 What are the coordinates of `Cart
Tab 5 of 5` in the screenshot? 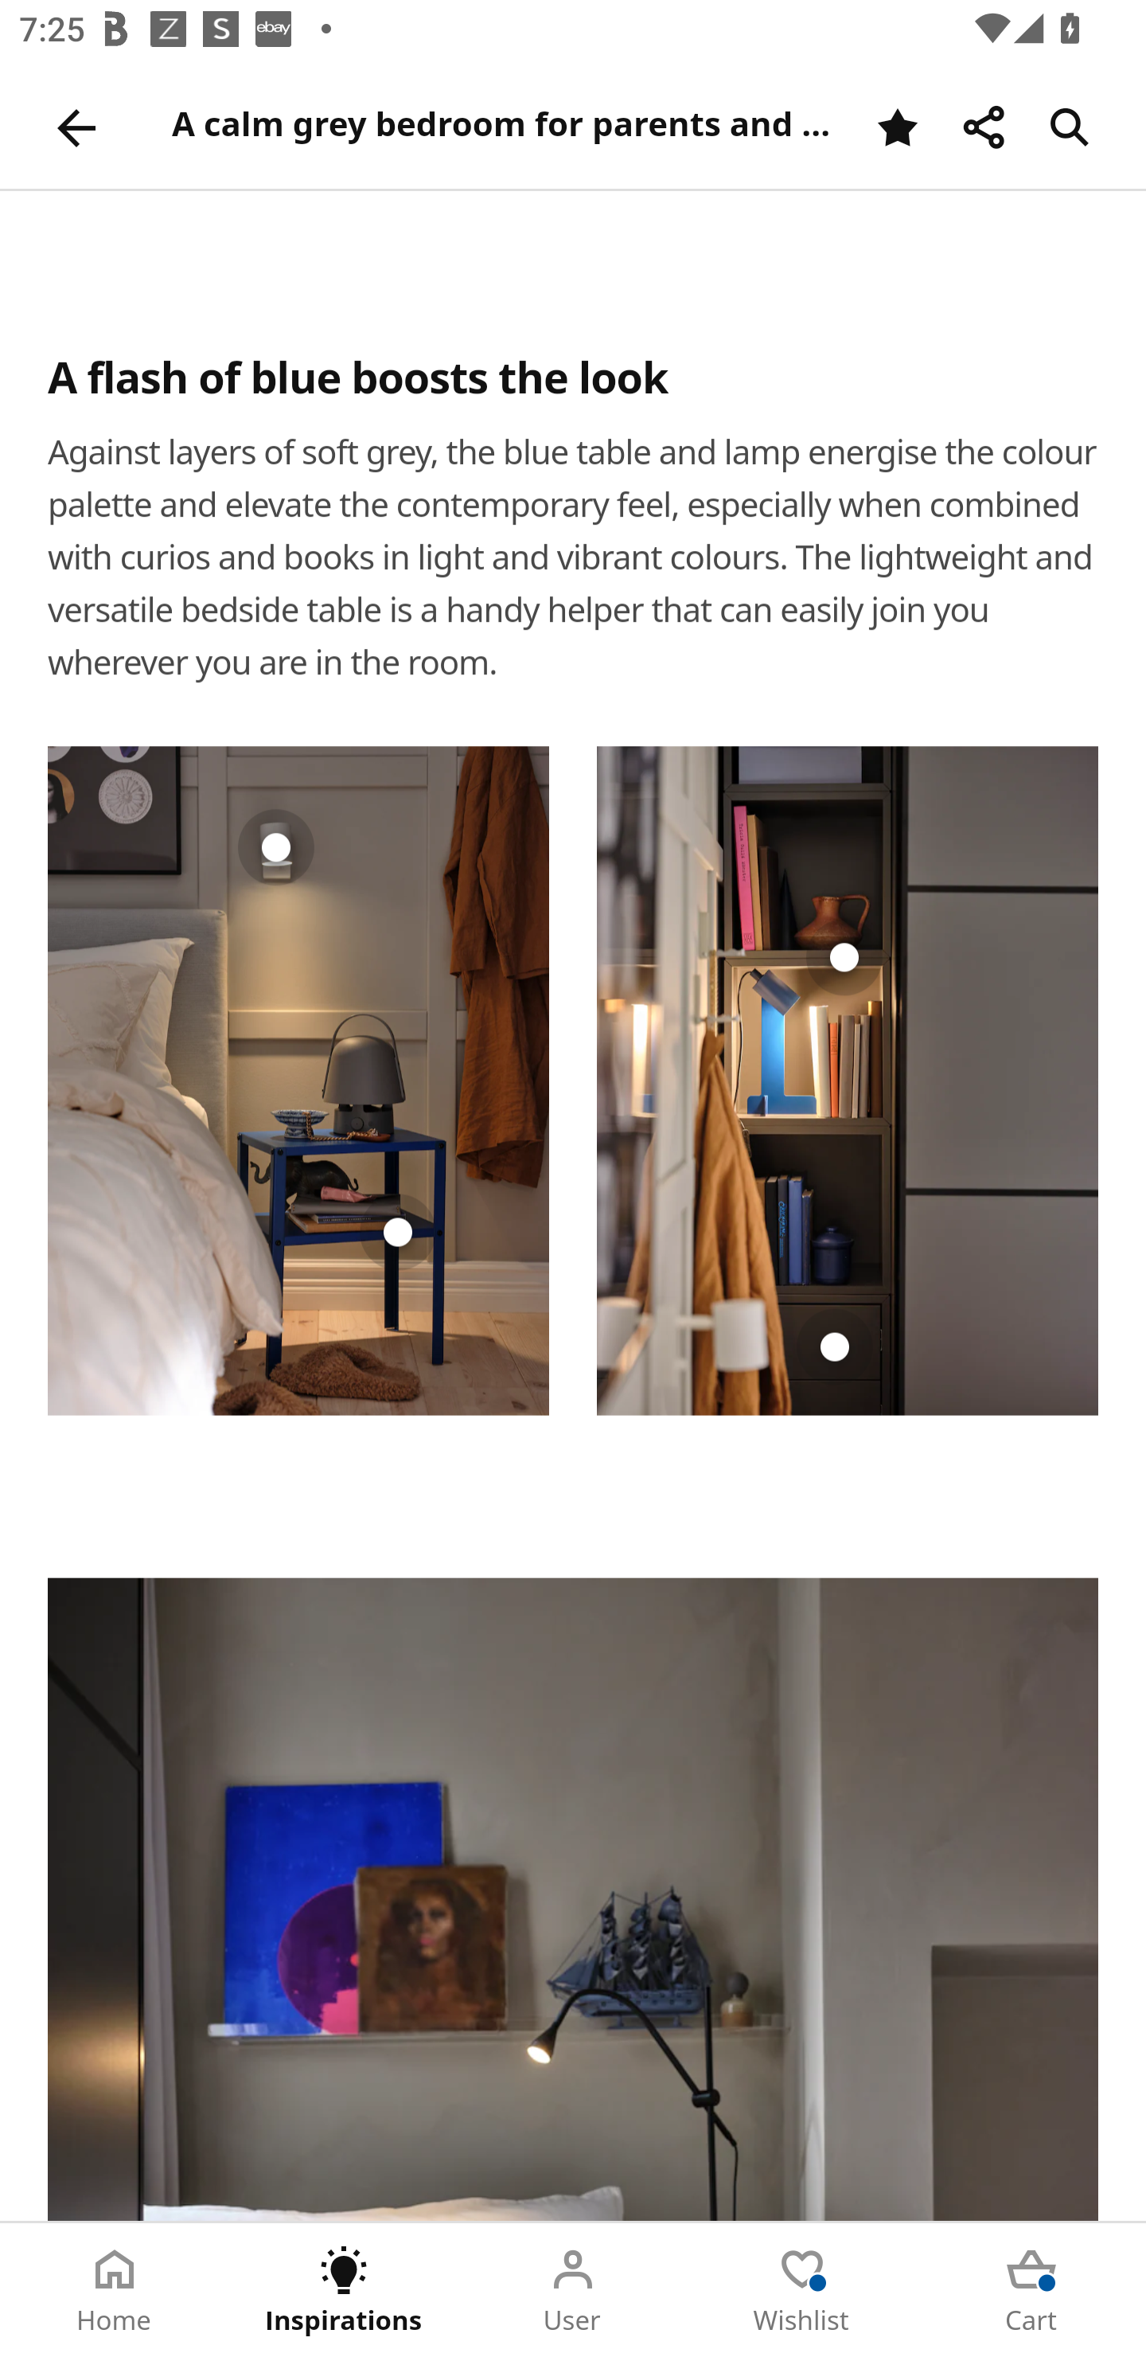 It's located at (1031, 2290).